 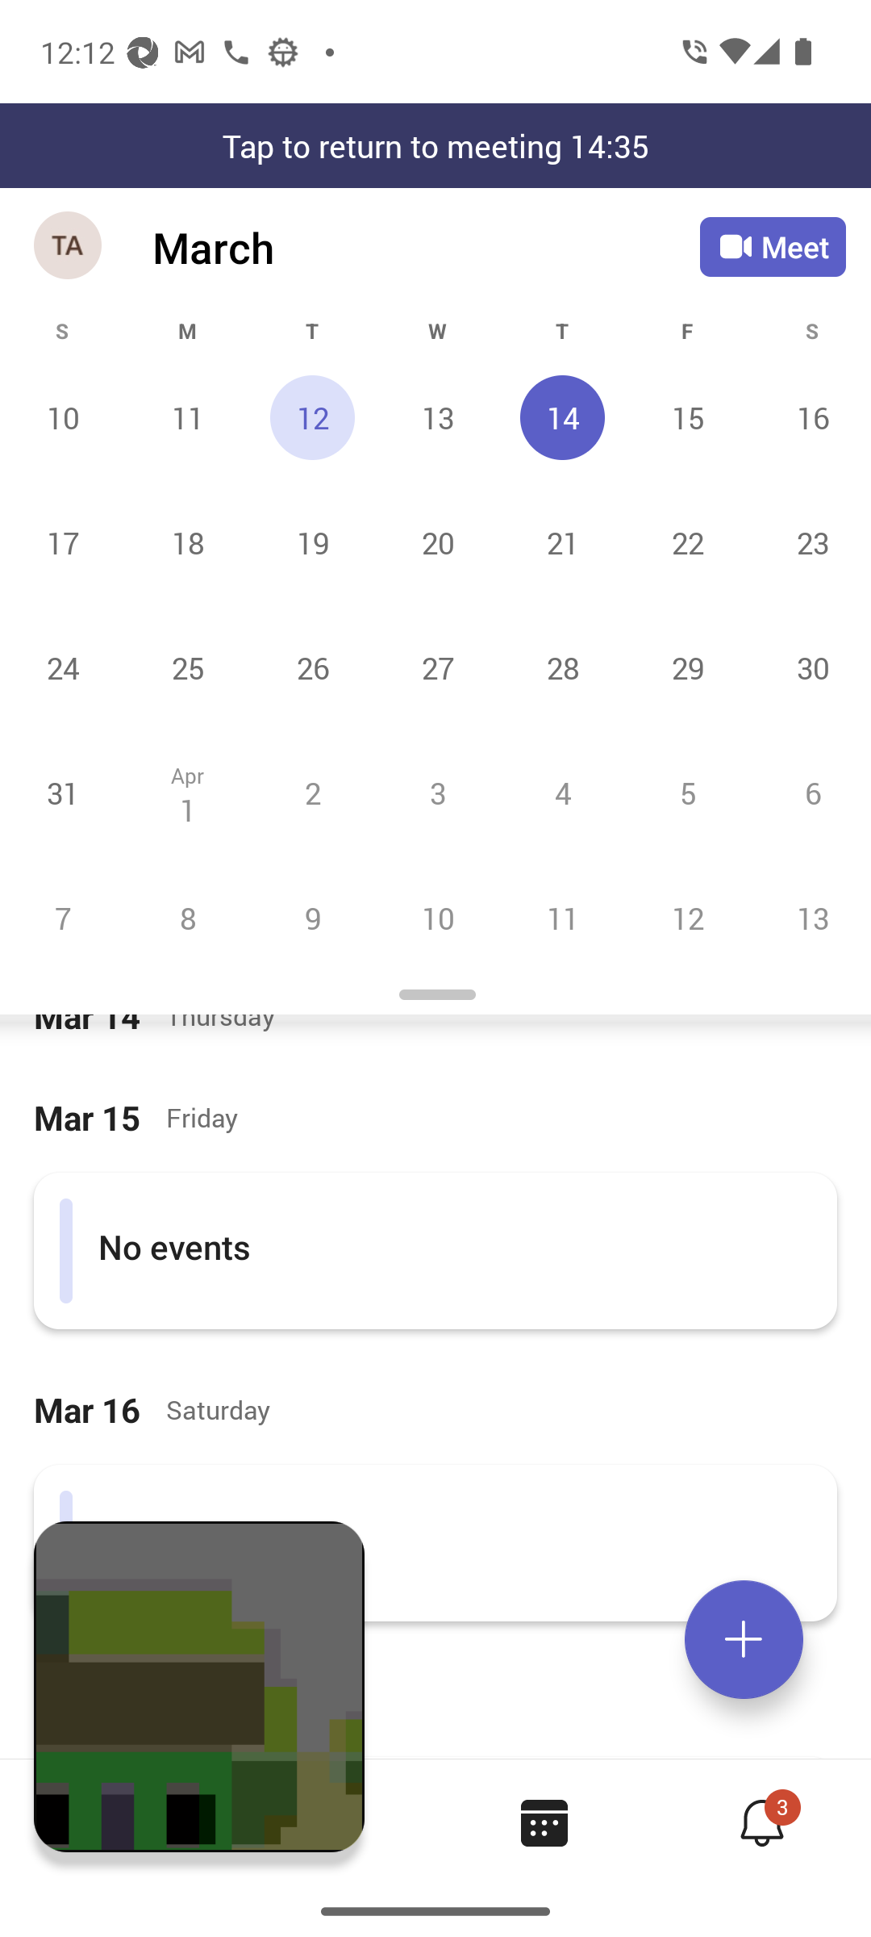 I want to click on Thursday, March 14, Selected 14, so click(x=562, y=417).